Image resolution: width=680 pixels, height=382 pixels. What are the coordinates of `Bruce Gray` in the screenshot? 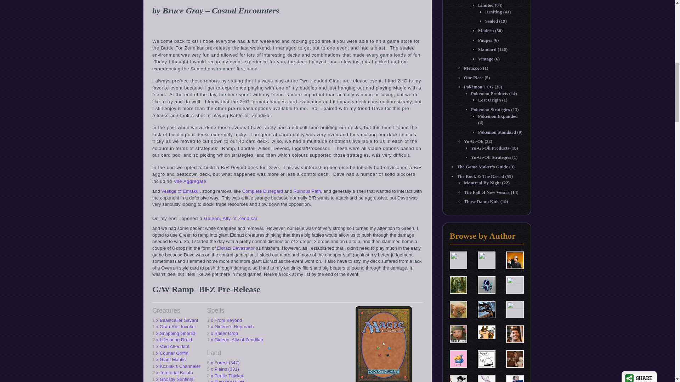 It's located at (487, 260).